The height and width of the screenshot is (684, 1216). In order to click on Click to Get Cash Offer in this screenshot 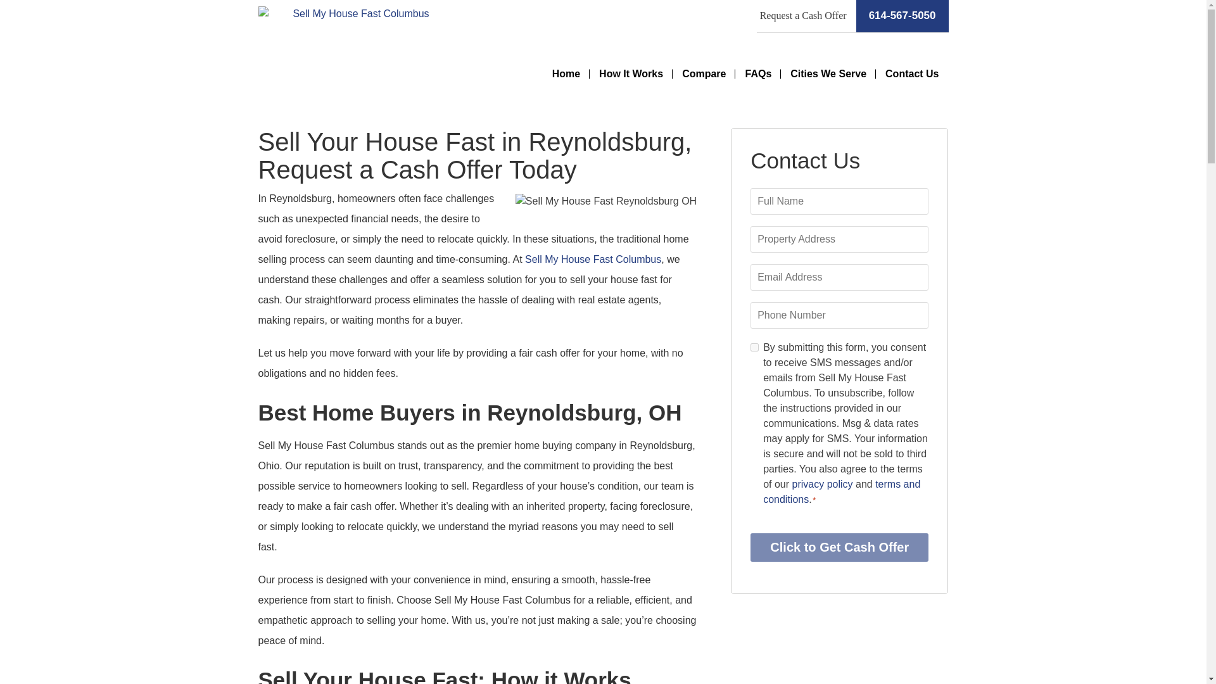, I will do `click(839, 547)`.